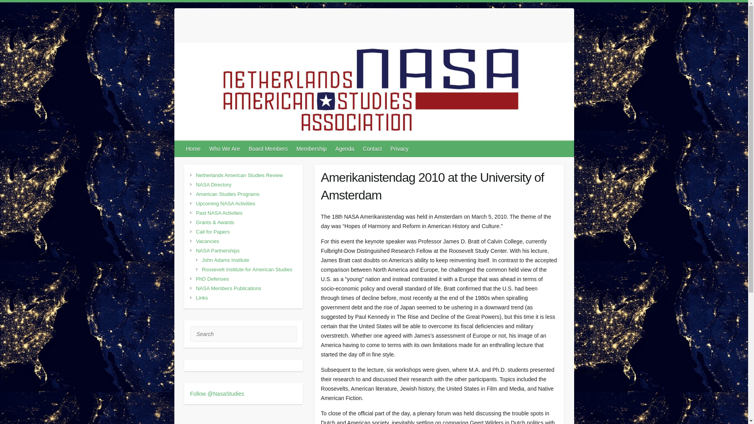  What do you see at coordinates (219, 213) in the screenshot?
I see `Past NASA Activities` at bounding box center [219, 213].